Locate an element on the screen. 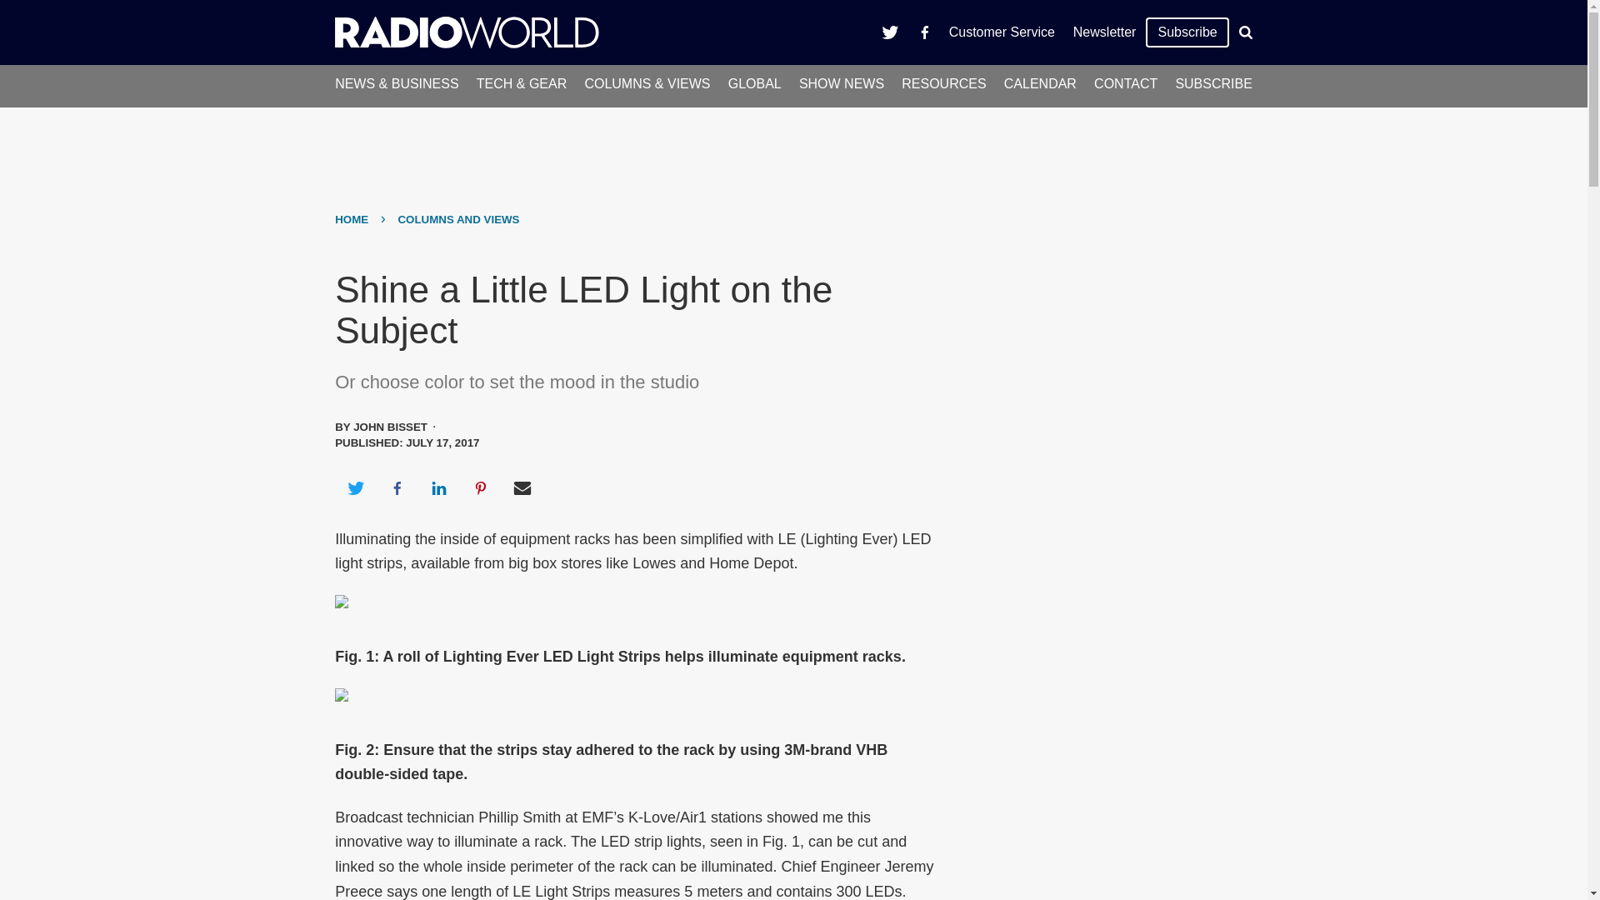 The width and height of the screenshot is (1600, 900). Share on Twitter is located at coordinates (355, 488).